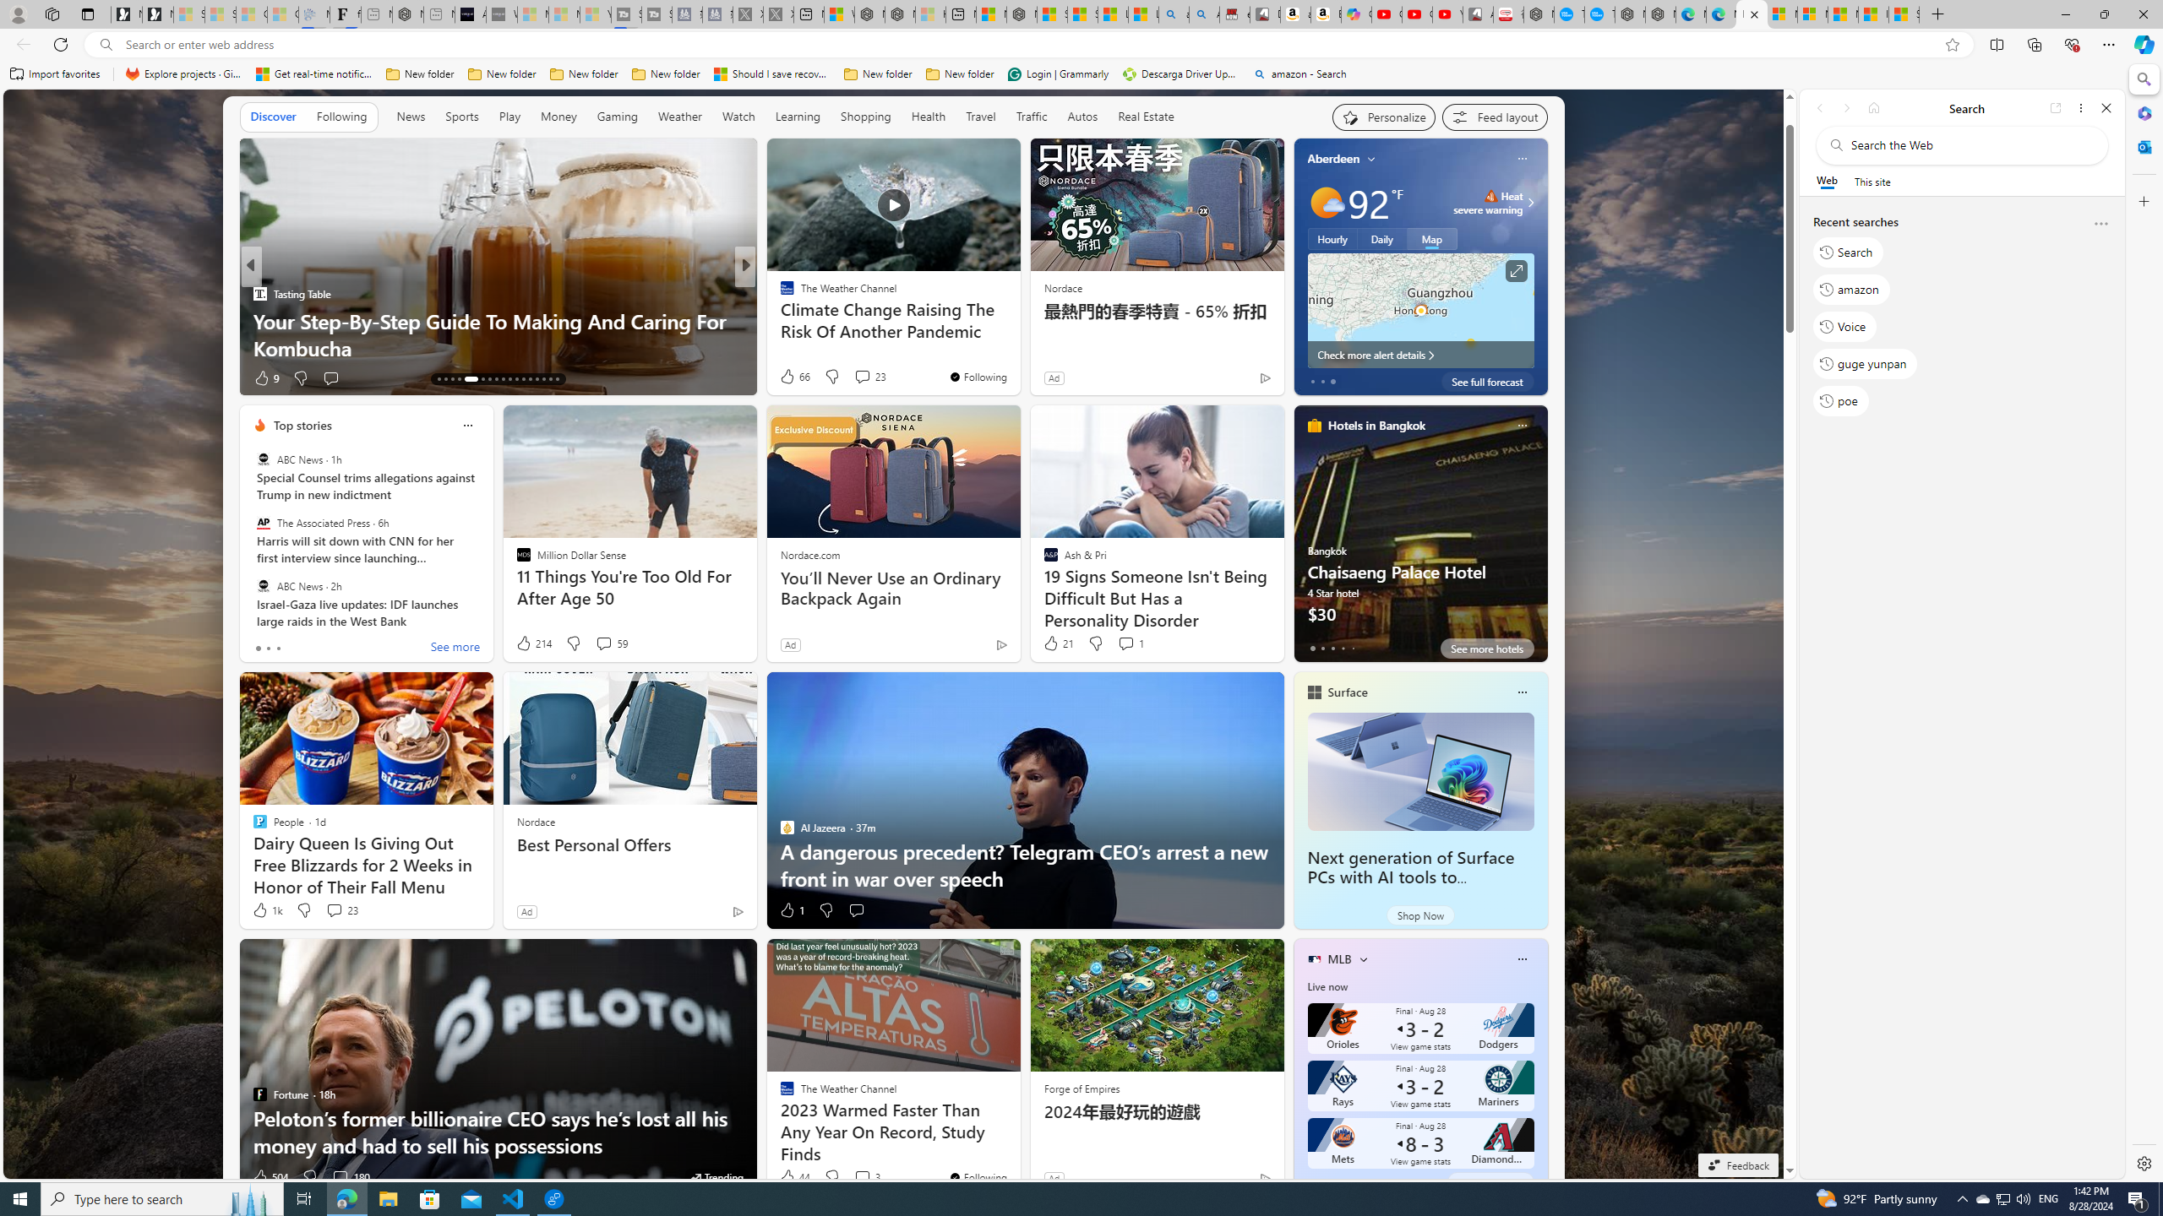 The height and width of the screenshot is (1216, 2163). Describe the element at coordinates (1295, 14) in the screenshot. I see `amazon.in/dp/B0CX59H5W7/?tag=gsmcom05-21` at that location.